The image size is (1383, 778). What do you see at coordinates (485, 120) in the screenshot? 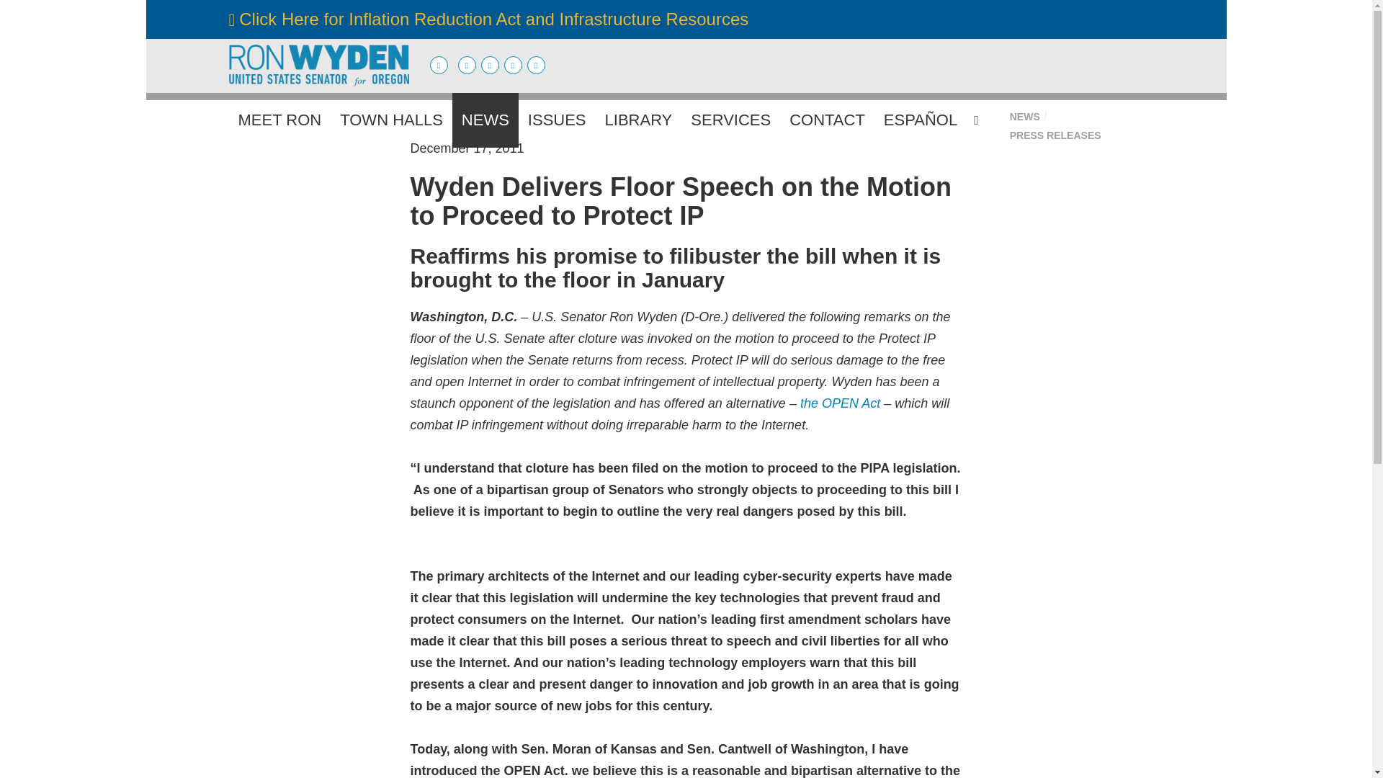
I see `NEWS` at bounding box center [485, 120].